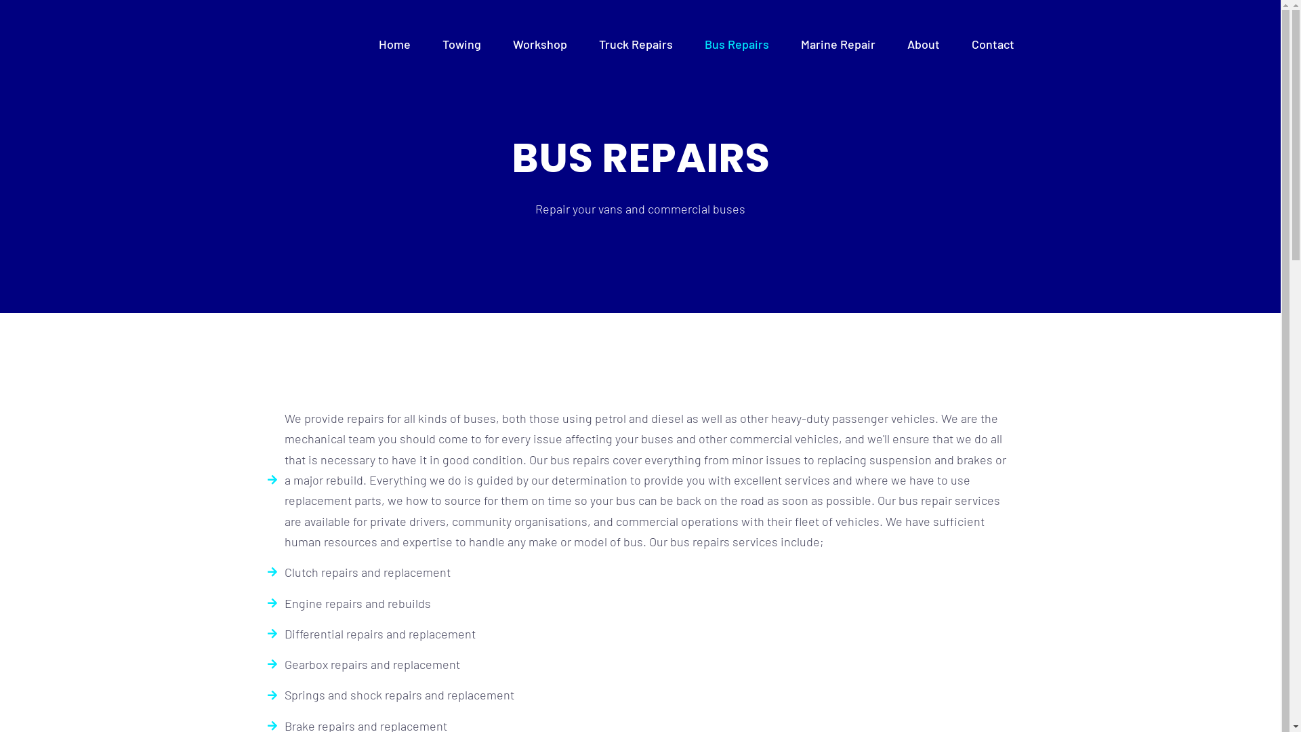  I want to click on Workshop, so click(540, 44).